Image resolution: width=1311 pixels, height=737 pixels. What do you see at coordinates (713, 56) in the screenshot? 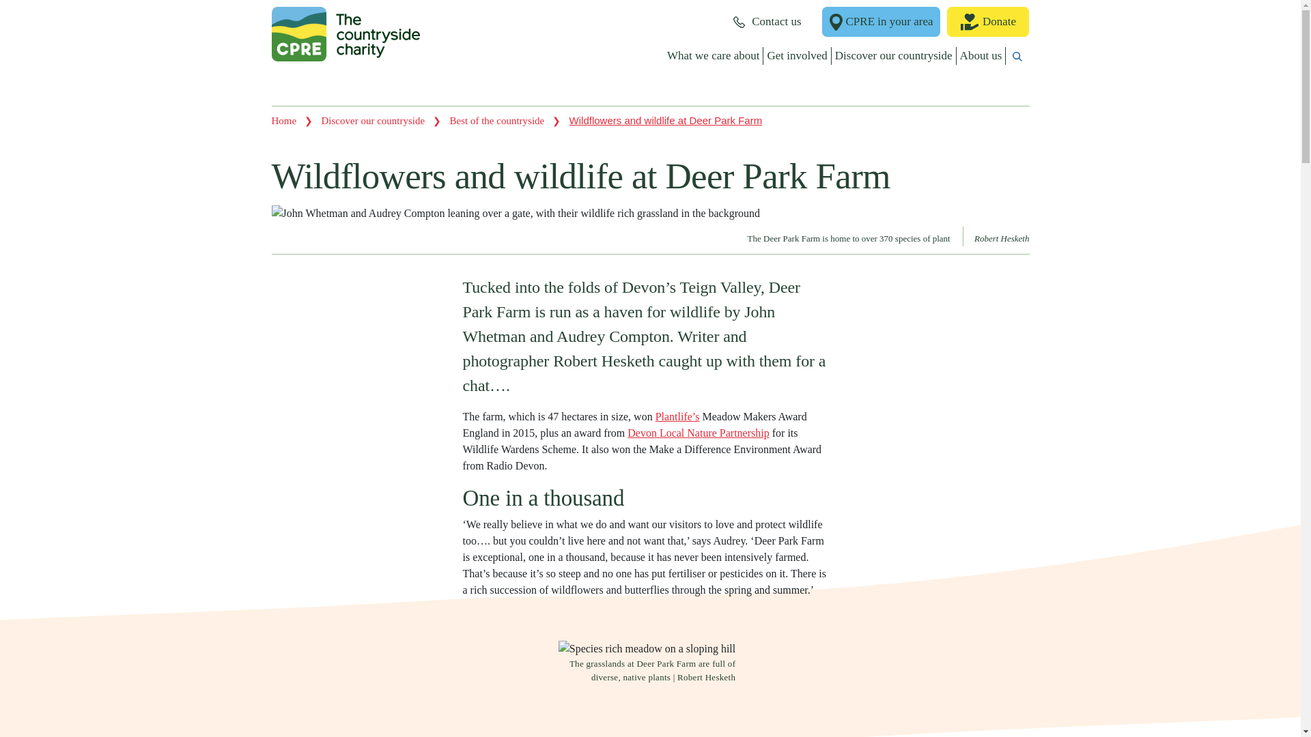
I see `What we care about` at bounding box center [713, 56].